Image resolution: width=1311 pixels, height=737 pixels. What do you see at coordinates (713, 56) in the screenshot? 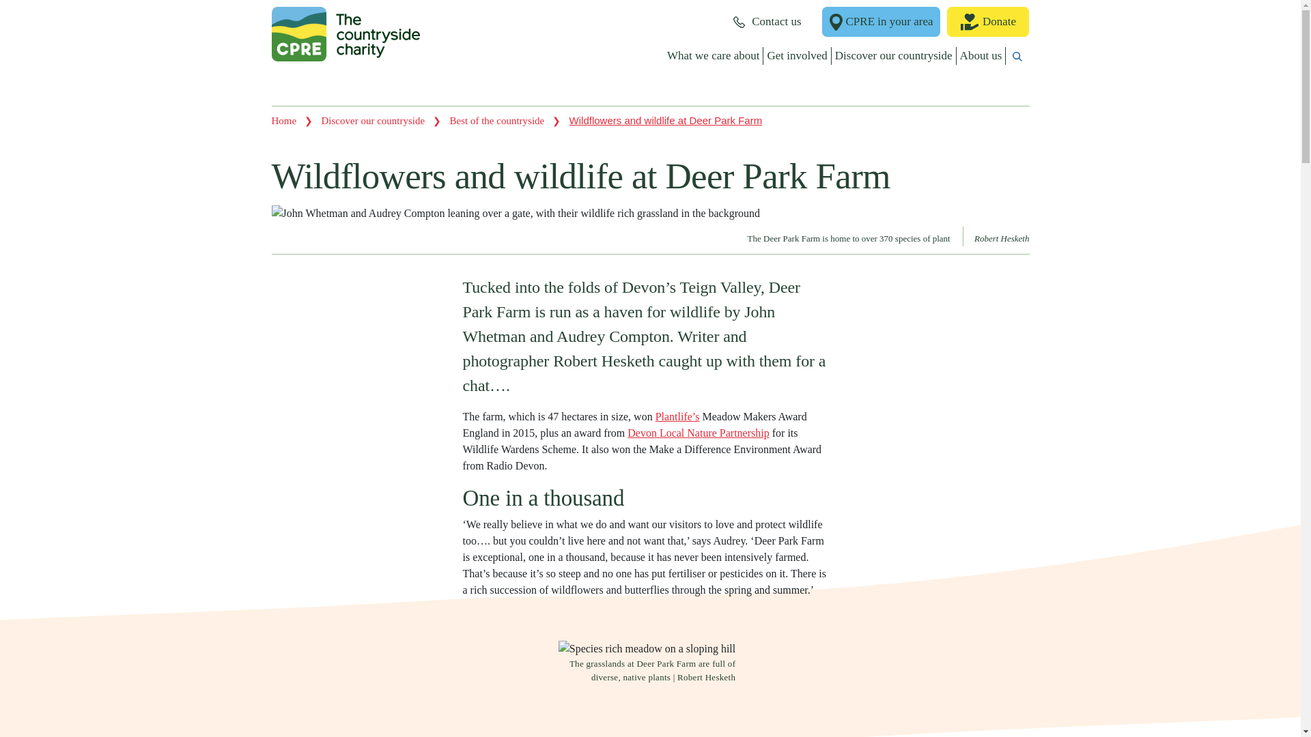
I see `What we care about` at bounding box center [713, 56].